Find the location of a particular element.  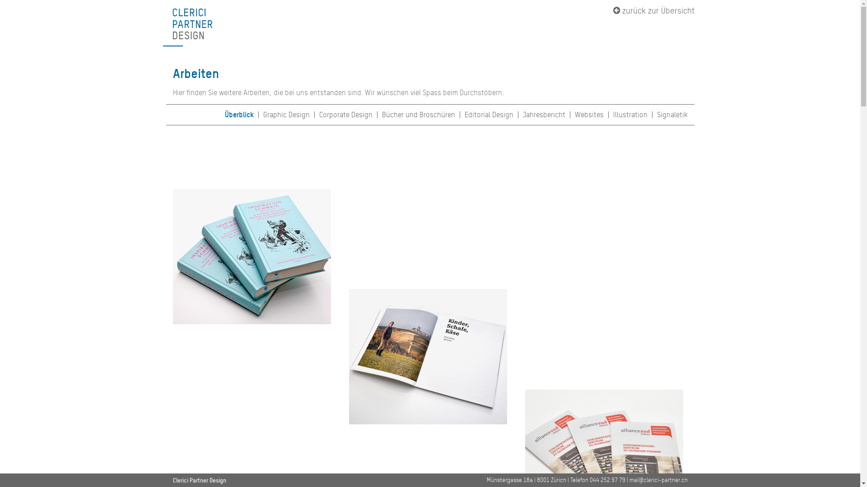

Jahresbericht is located at coordinates (544, 115).